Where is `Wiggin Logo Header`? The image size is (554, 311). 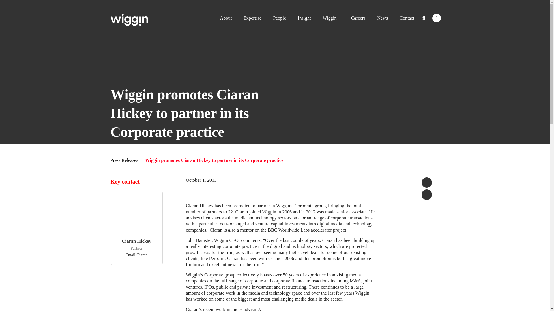
Wiggin Logo Header is located at coordinates (129, 20).